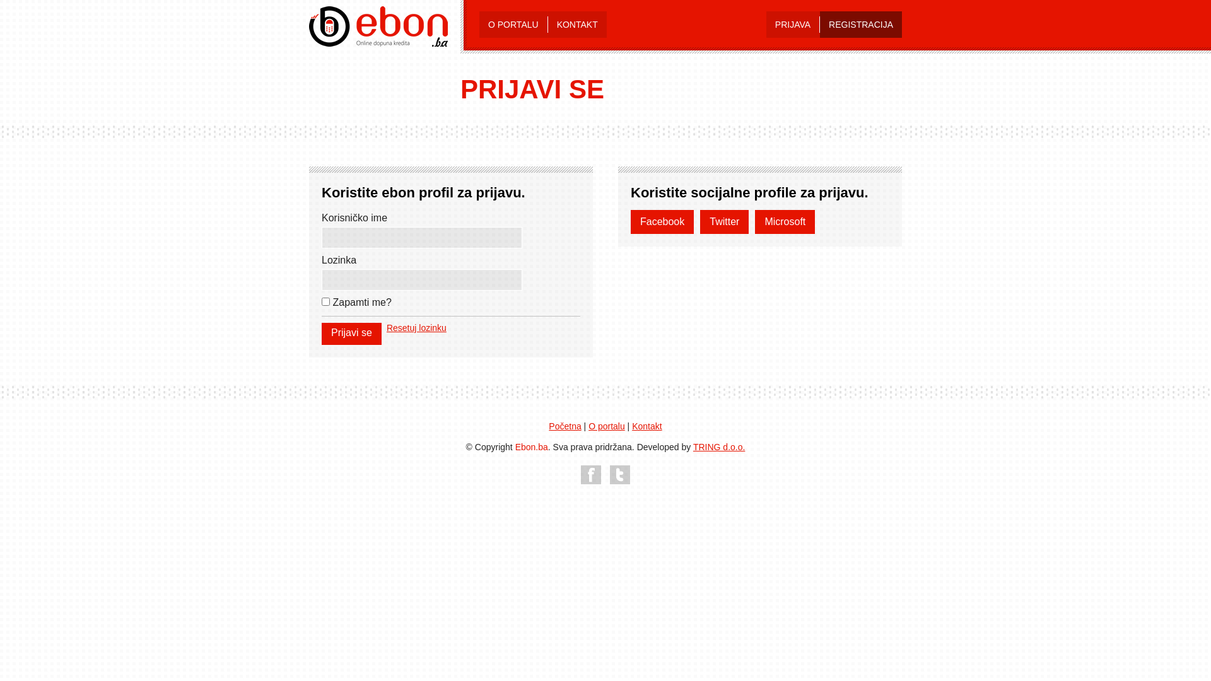  I want to click on Resetuj lozinku, so click(416, 328).